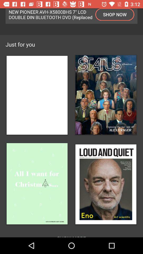 The image size is (143, 254). Describe the element at coordinates (51, 14) in the screenshot. I see `tap the icon to the left of shop now item` at that location.